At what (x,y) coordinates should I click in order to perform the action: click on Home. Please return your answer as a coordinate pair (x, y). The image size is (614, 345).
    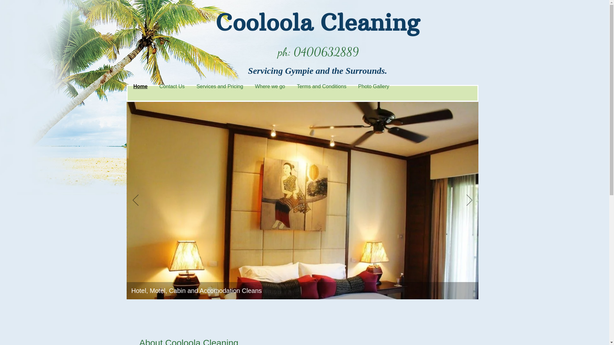
    Looking at the image, I should click on (140, 87).